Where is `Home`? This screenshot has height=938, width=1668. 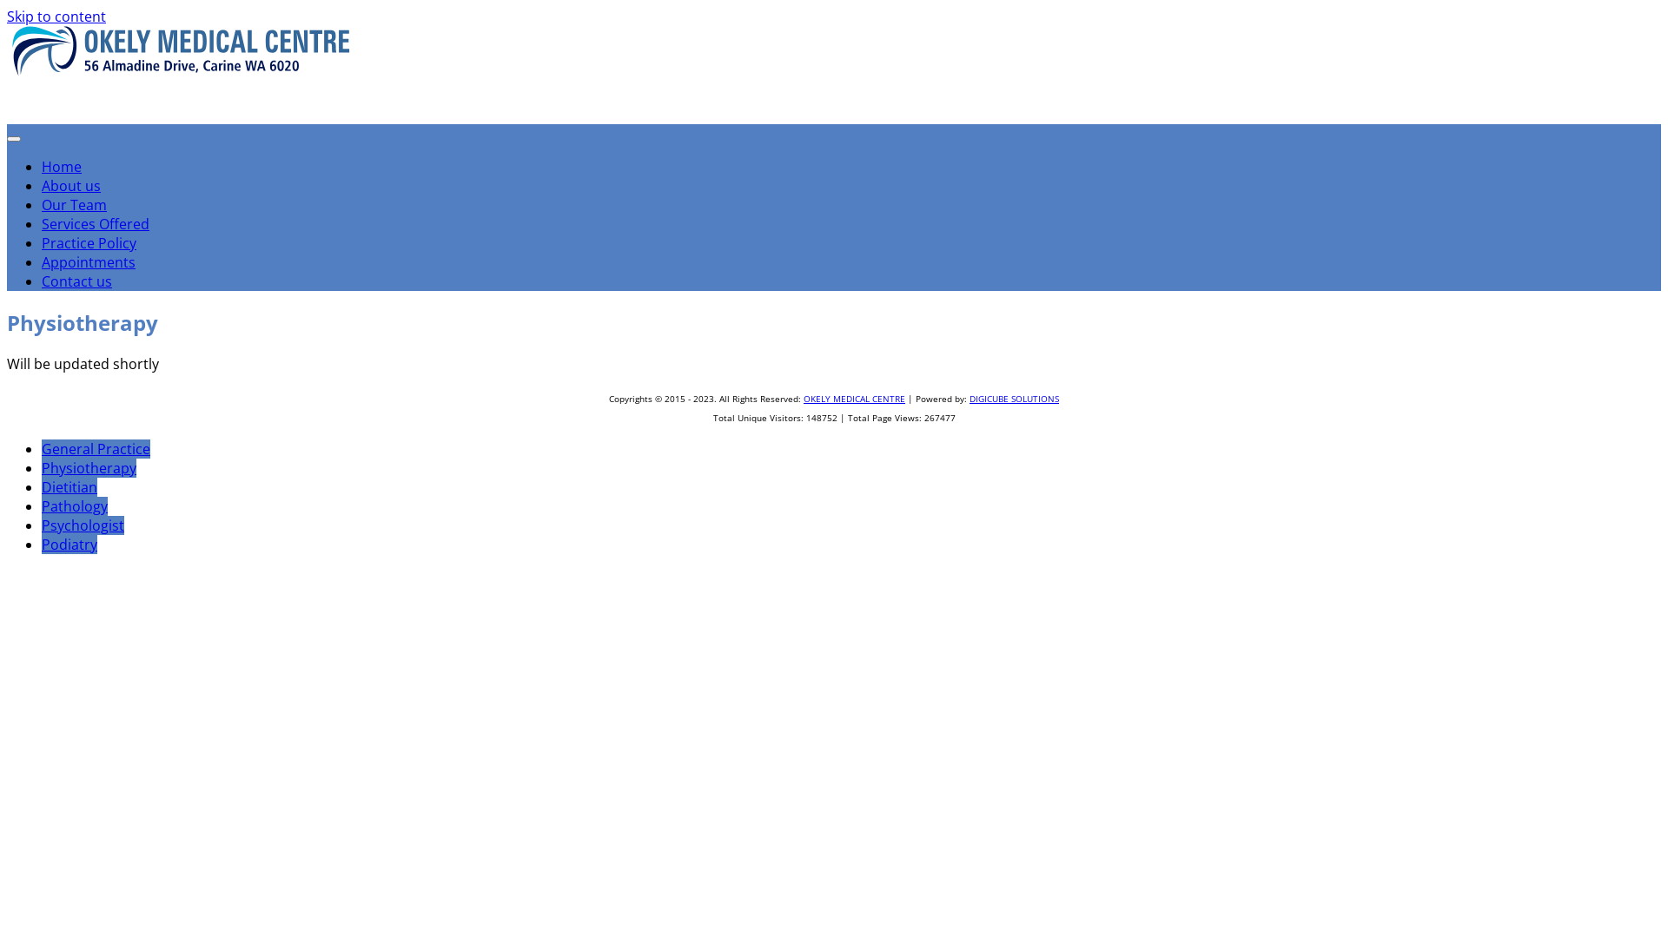
Home is located at coordinates (62, 167).